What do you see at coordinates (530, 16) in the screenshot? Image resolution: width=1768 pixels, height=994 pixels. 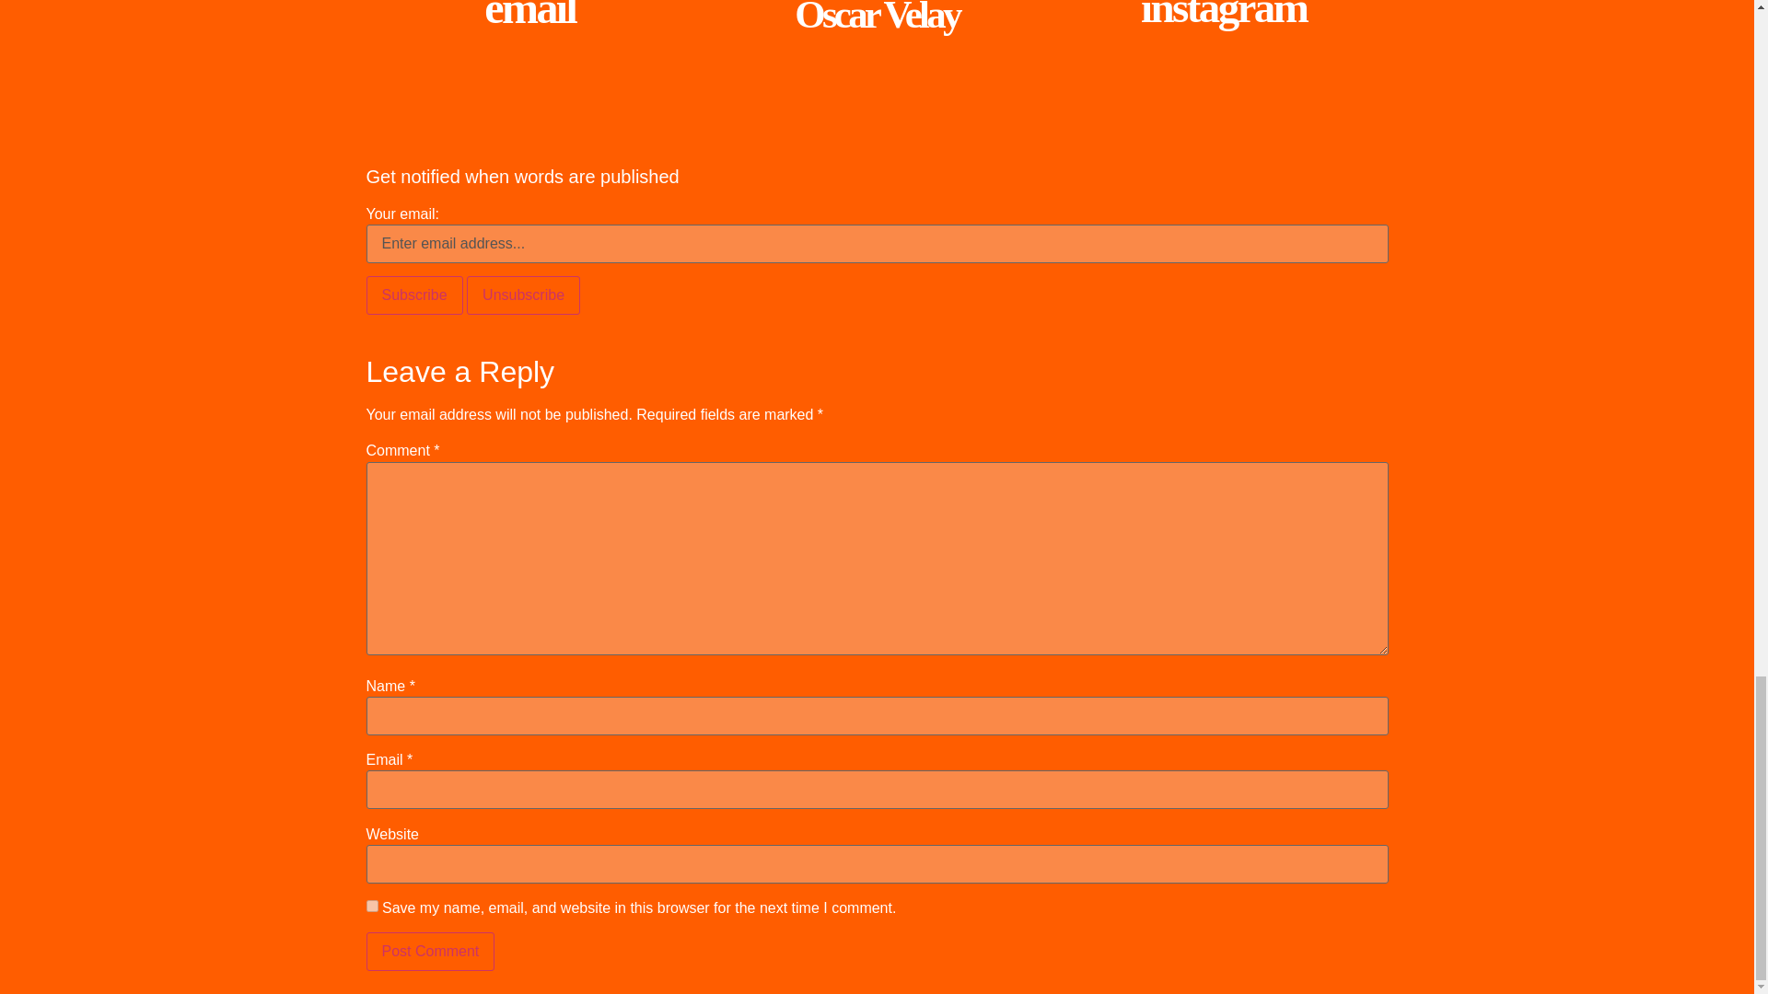 I see `email` at bounding box center [530, 16].